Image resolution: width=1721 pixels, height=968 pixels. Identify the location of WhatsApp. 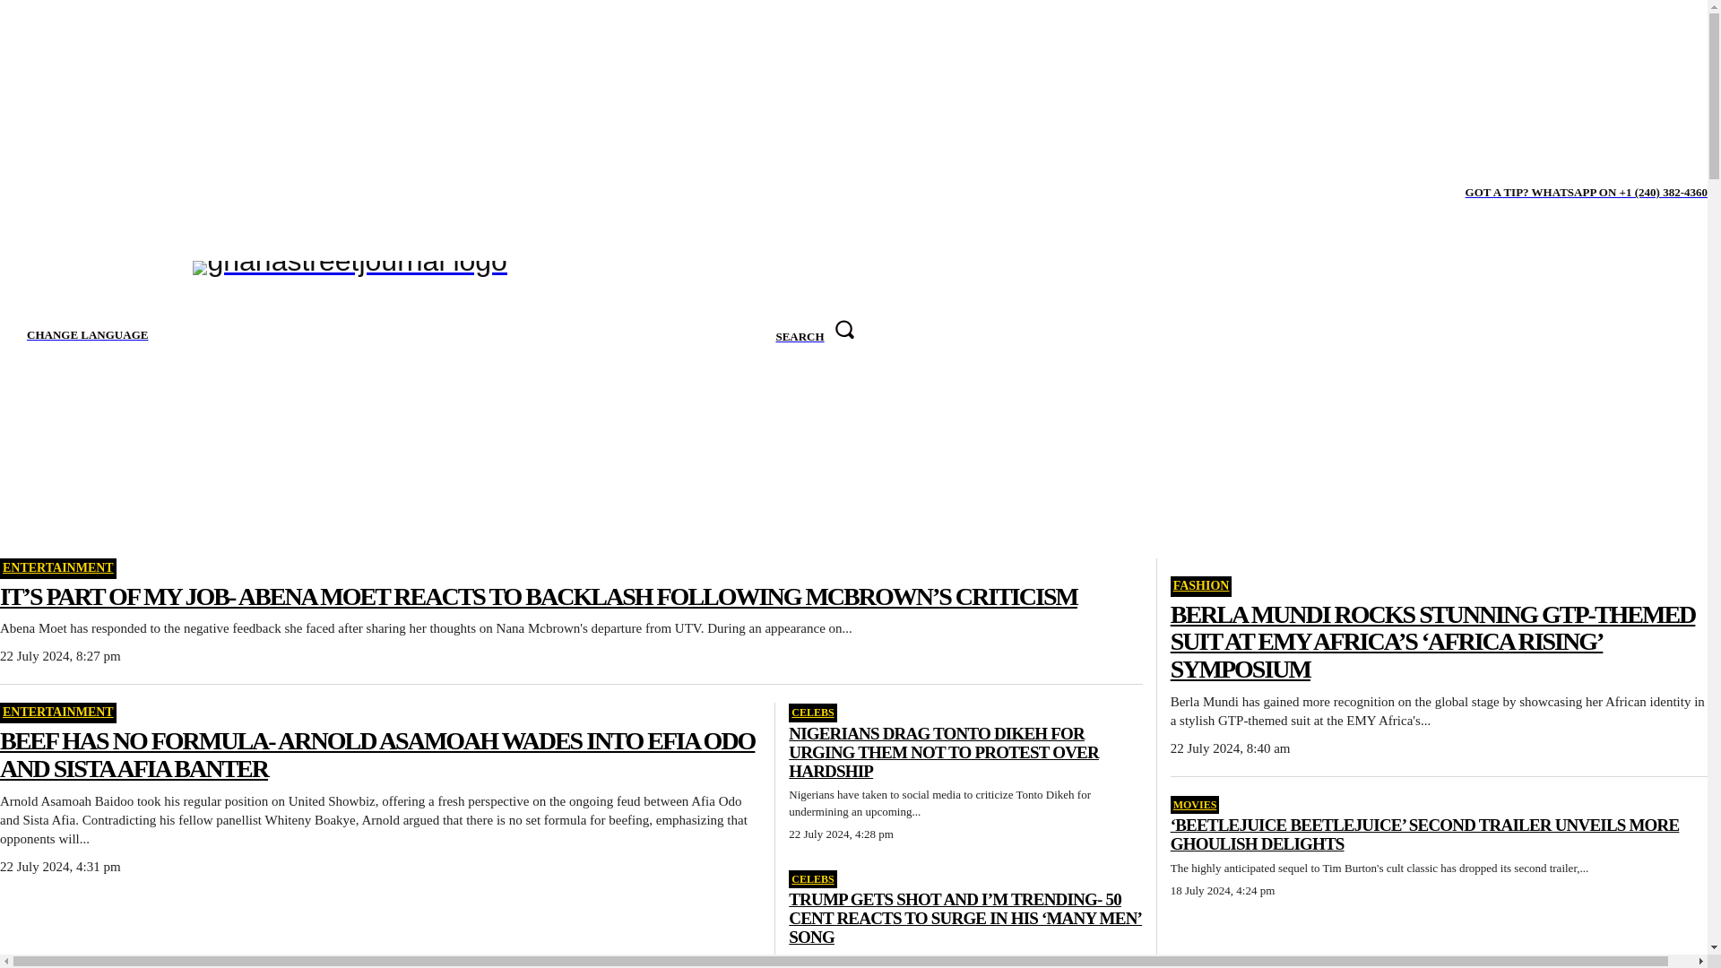
(113, 193).